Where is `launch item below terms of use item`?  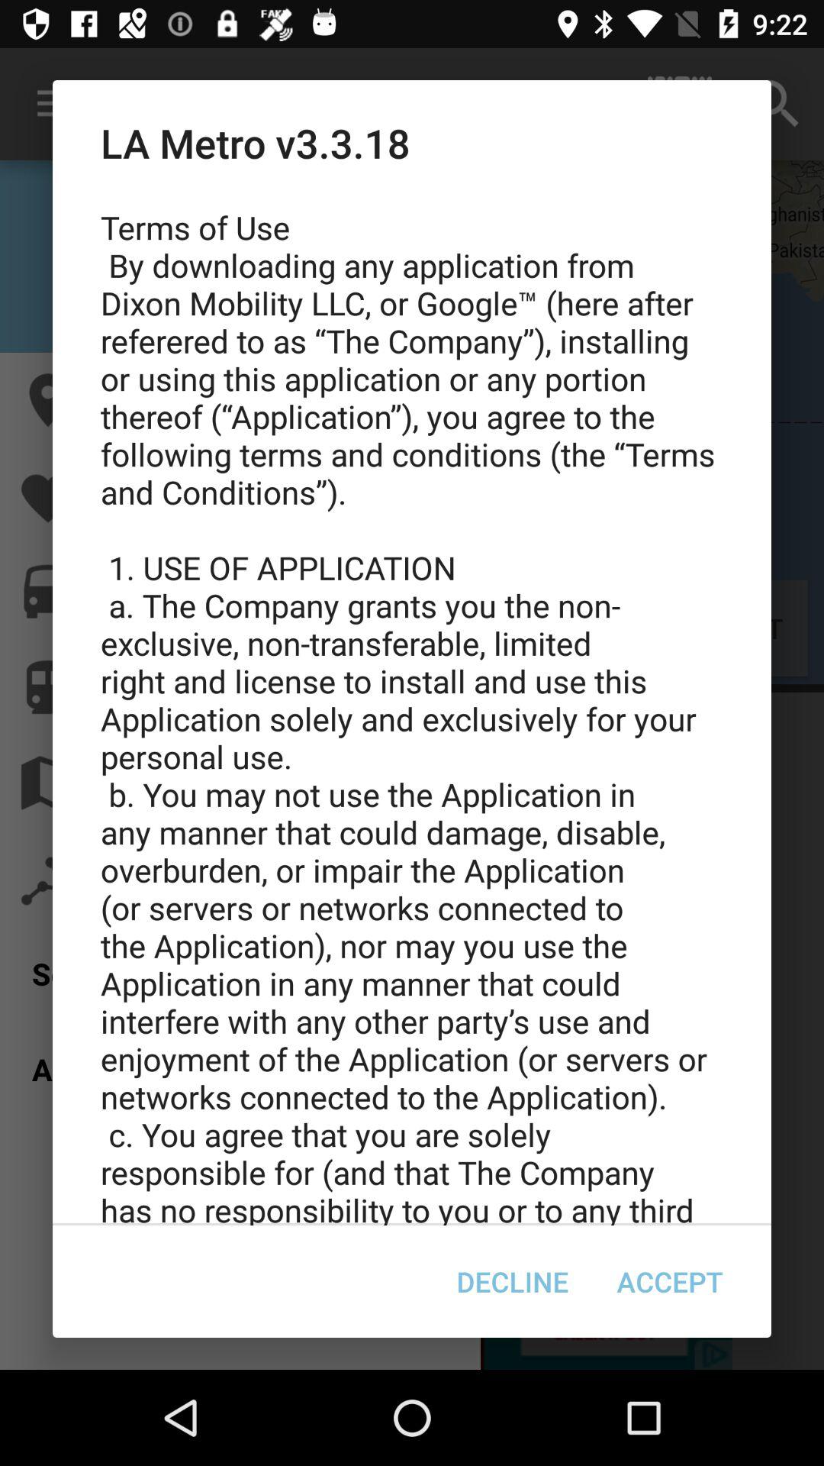 launch item below terms of use item is located at coordinates (670, 1281).